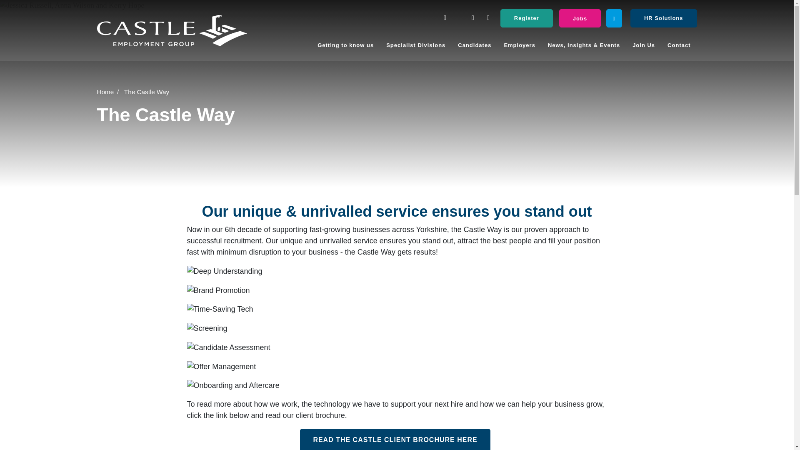  Describe the element at coordinates (663, 18) in the screenshot. I see `HR Solutions` at that location.